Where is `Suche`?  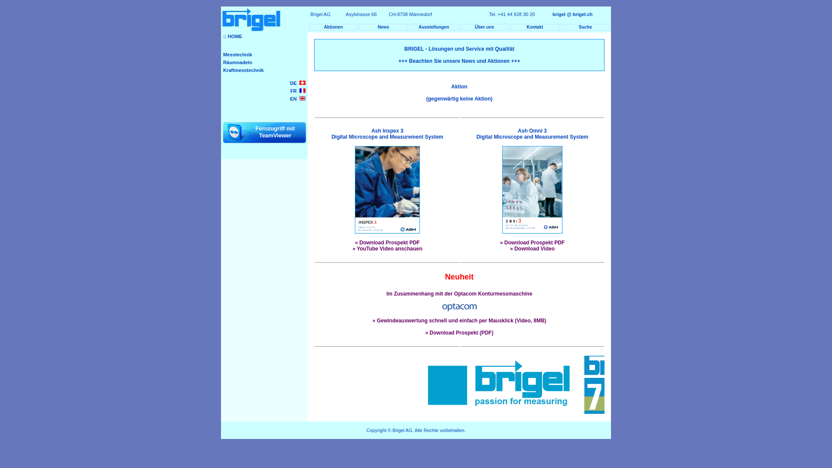 Suche is located at coordinates (585, 27).